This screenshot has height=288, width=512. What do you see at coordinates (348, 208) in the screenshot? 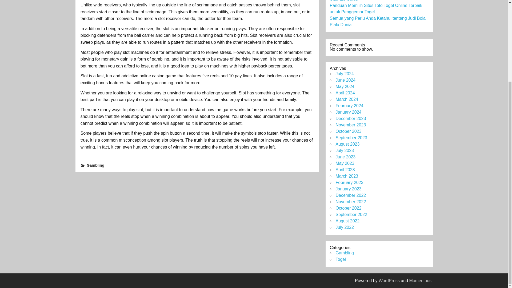
I see `October 2022` at bounding box center [348, 208].